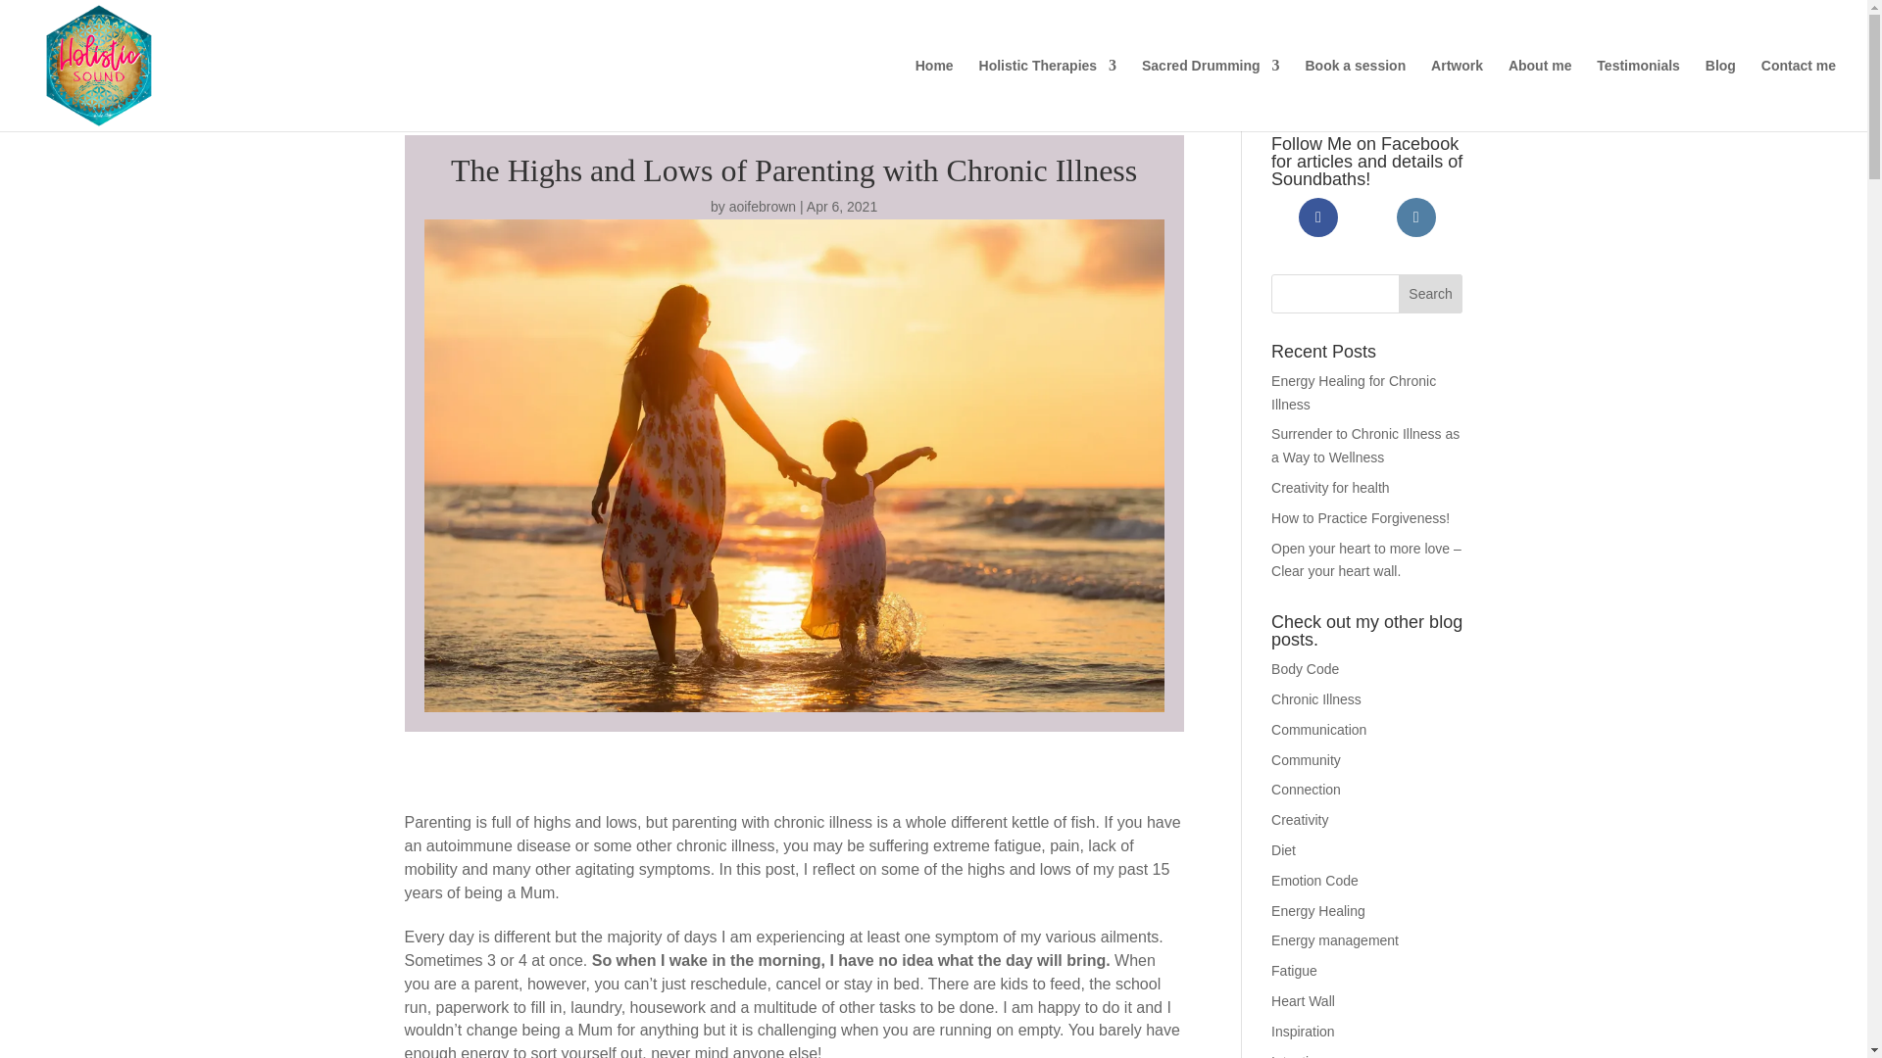  I want to click on Surrender to Chronic Illness as a Way to Wellness, so click(1365, 446).